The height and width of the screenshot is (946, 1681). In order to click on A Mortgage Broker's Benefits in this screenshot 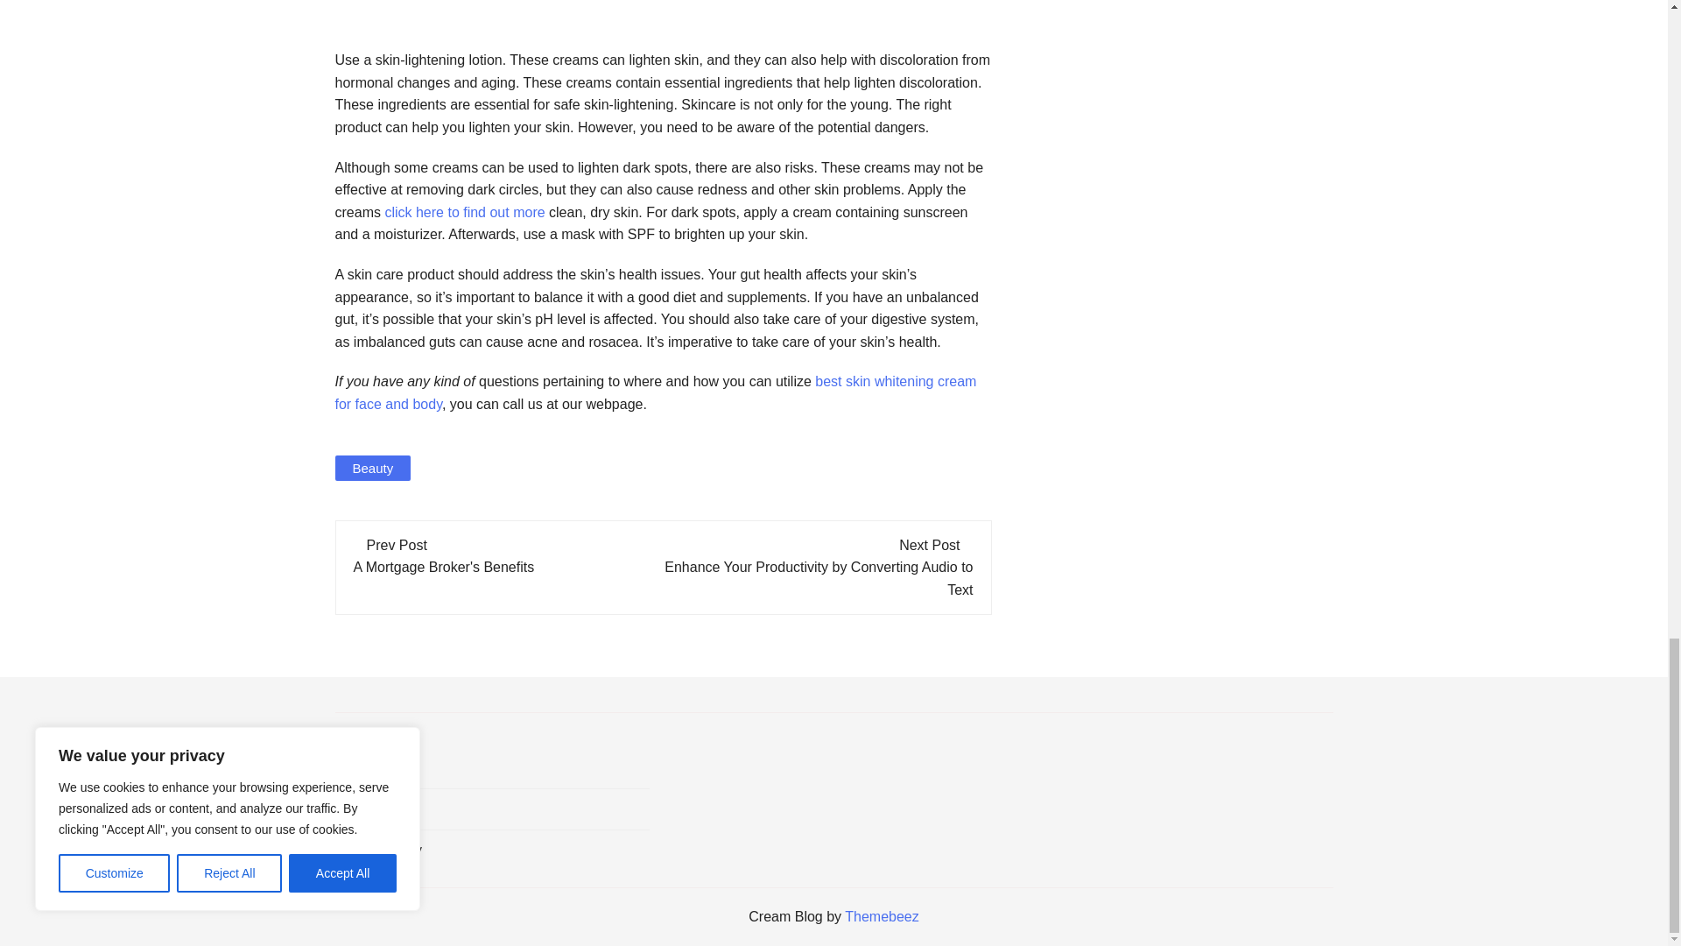, I will do `click(443, 567)`.